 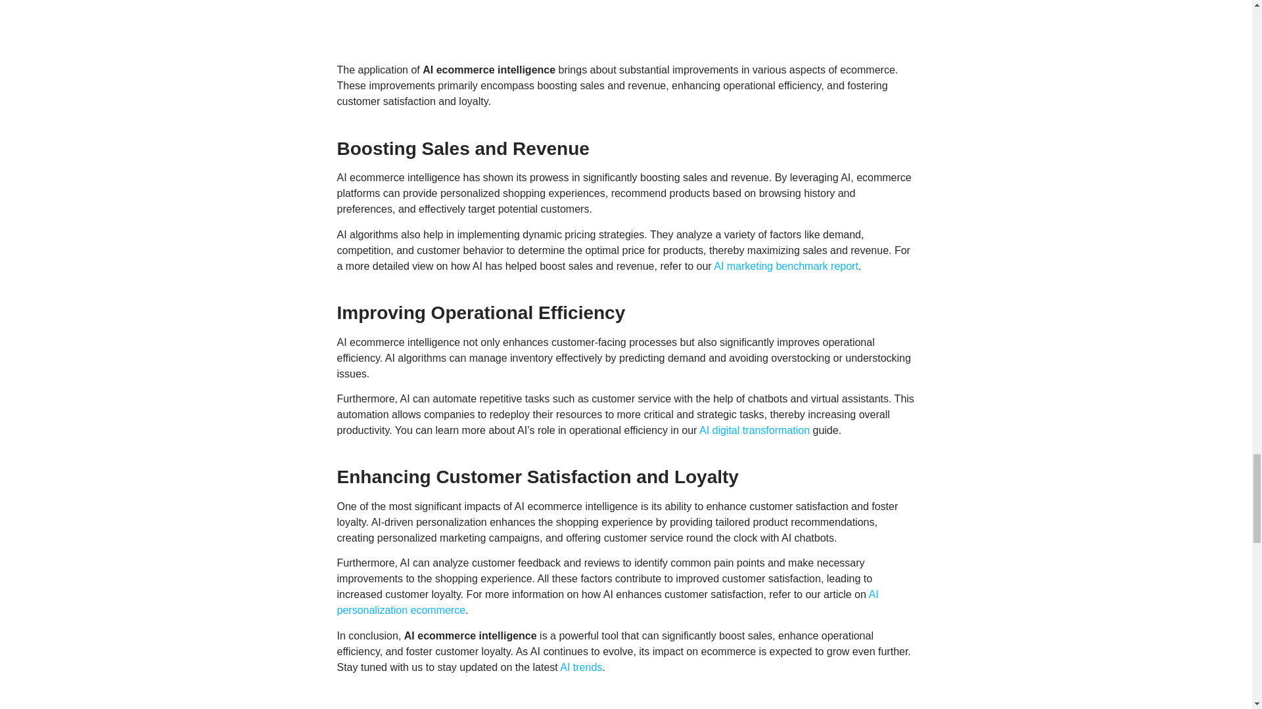 What do you see at coordinates (755, 430) in the screenshot?
I see `AI digital transformation` at bounding box center [755, 430].